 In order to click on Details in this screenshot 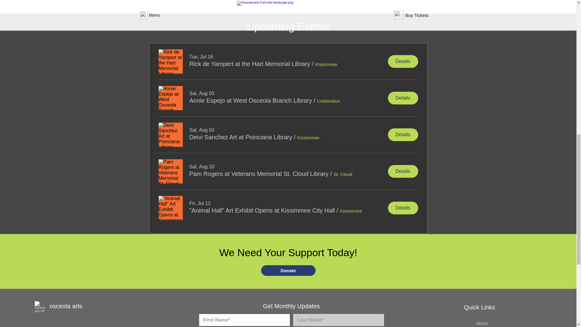, I will do `click(403, 134)`.